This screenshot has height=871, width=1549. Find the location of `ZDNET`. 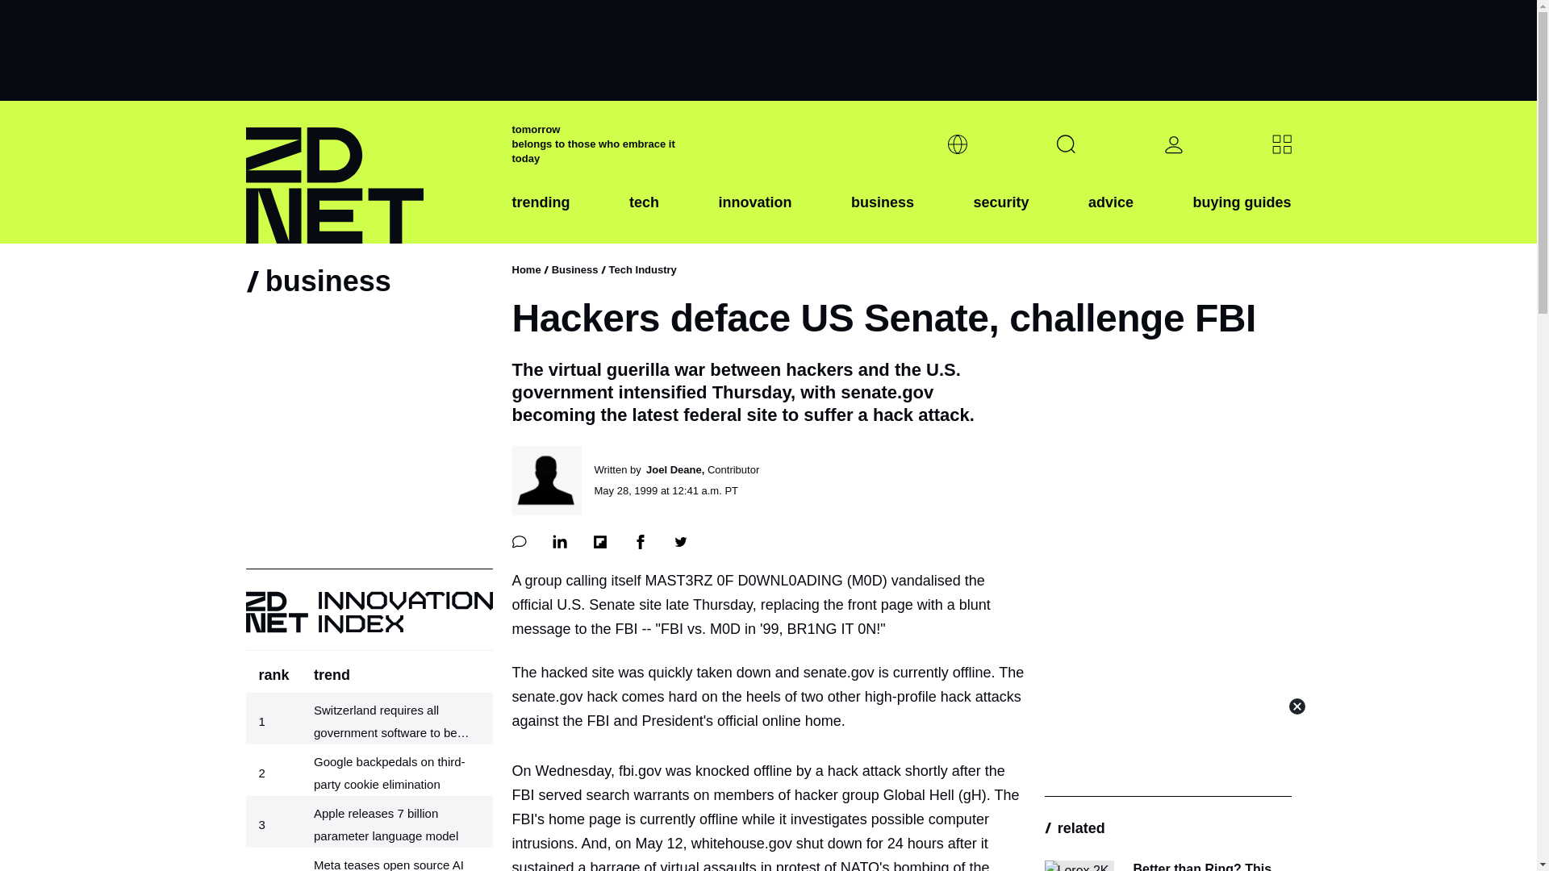

ZDNET is located at coordinates (368, 173).